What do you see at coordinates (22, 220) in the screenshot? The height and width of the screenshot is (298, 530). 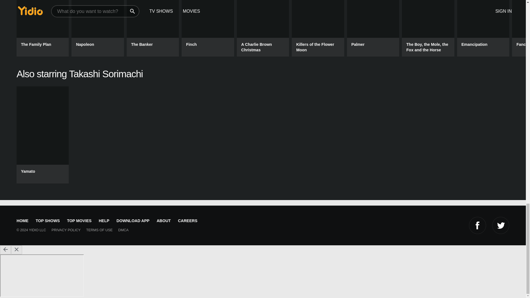 I see `HOME` at bounding box center [22, 220].